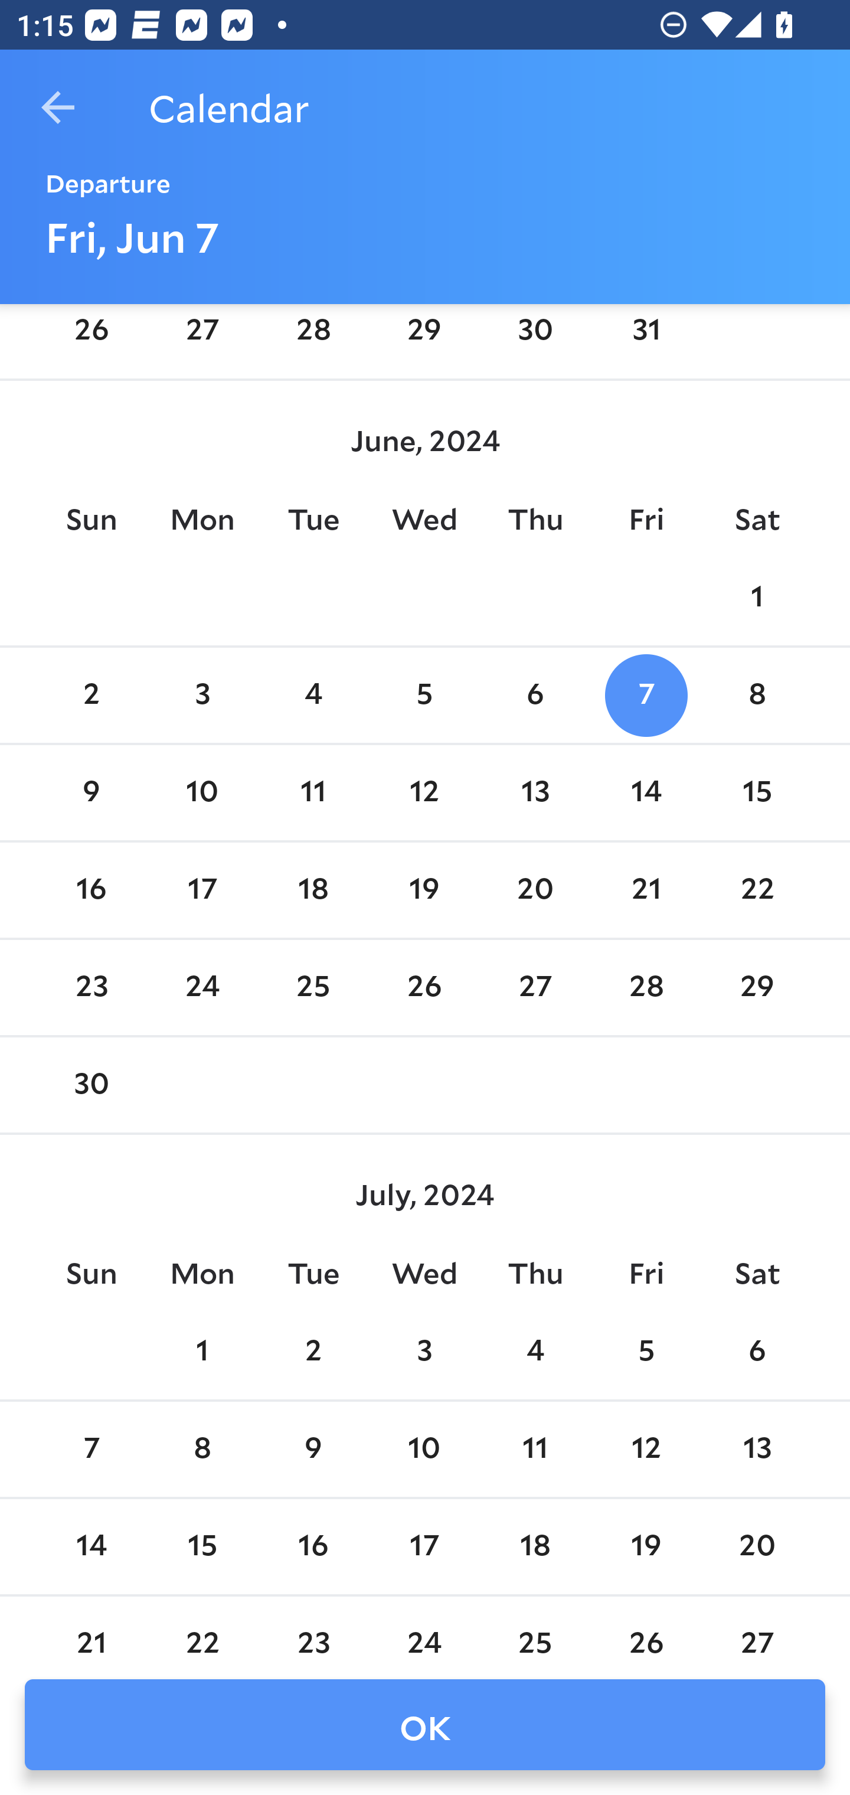 The height and width of the screenshot is (1795, 850). Describe the element at coordinates (646, 890) in the screenshot. I see `21` at that location.